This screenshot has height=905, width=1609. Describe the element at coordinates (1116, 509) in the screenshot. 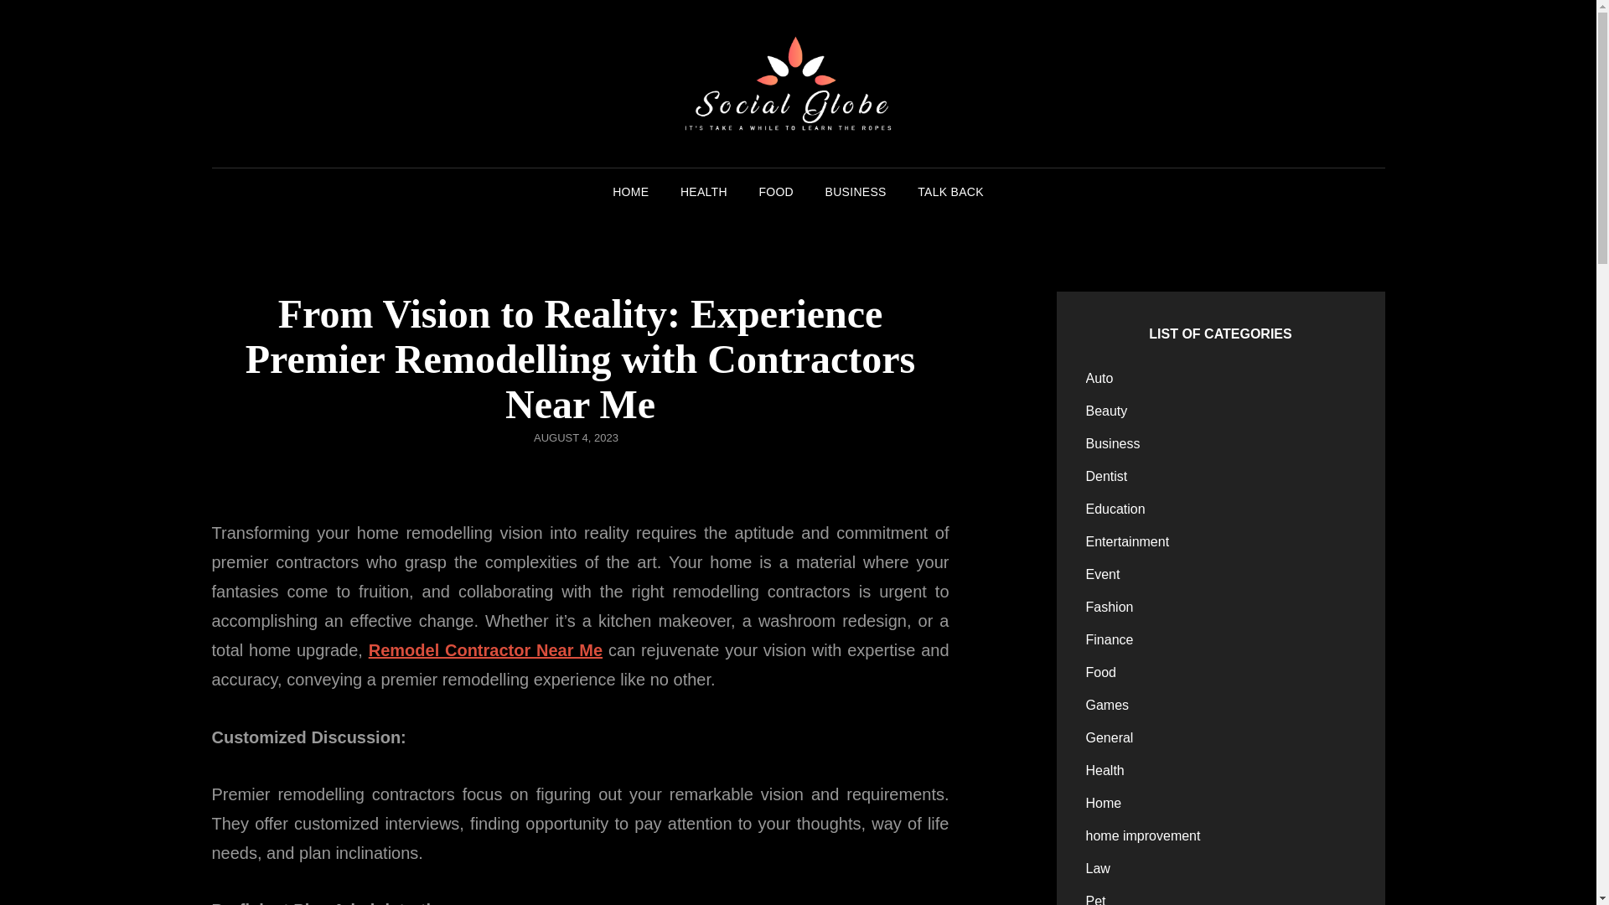

I see `Education` at that location.